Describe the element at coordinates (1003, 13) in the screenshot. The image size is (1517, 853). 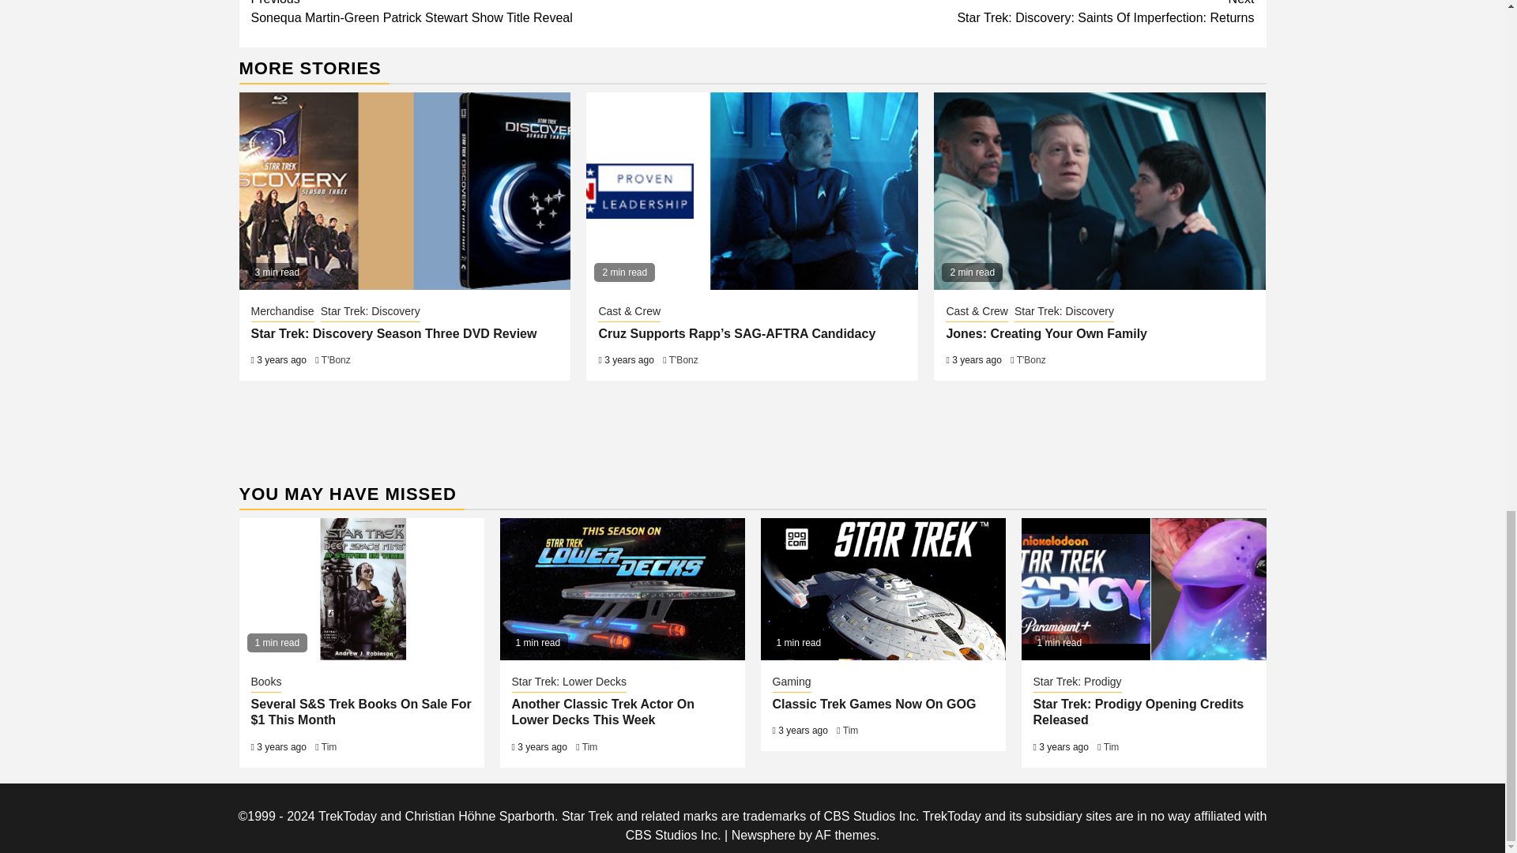
I see `T'Bonz` at that location.